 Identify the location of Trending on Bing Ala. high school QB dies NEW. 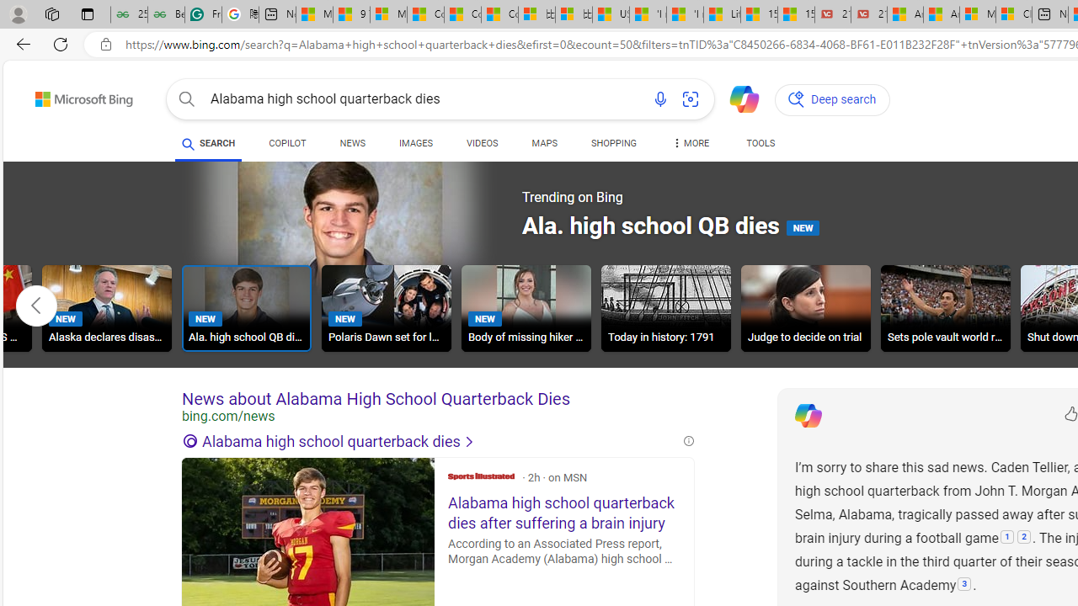
(528, 229).